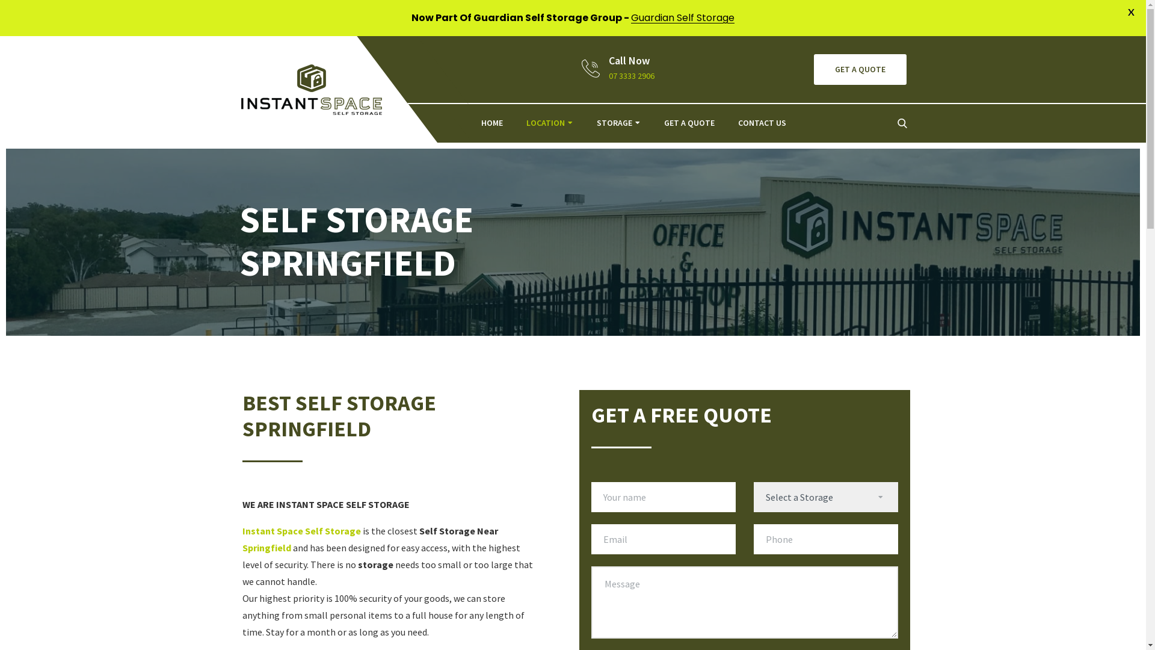 The image size is (1155, 650). What do you see at coordinates (683, 18) in the screenshot?
I see `Guardian Self Storage` at bounding box center [683, 18].